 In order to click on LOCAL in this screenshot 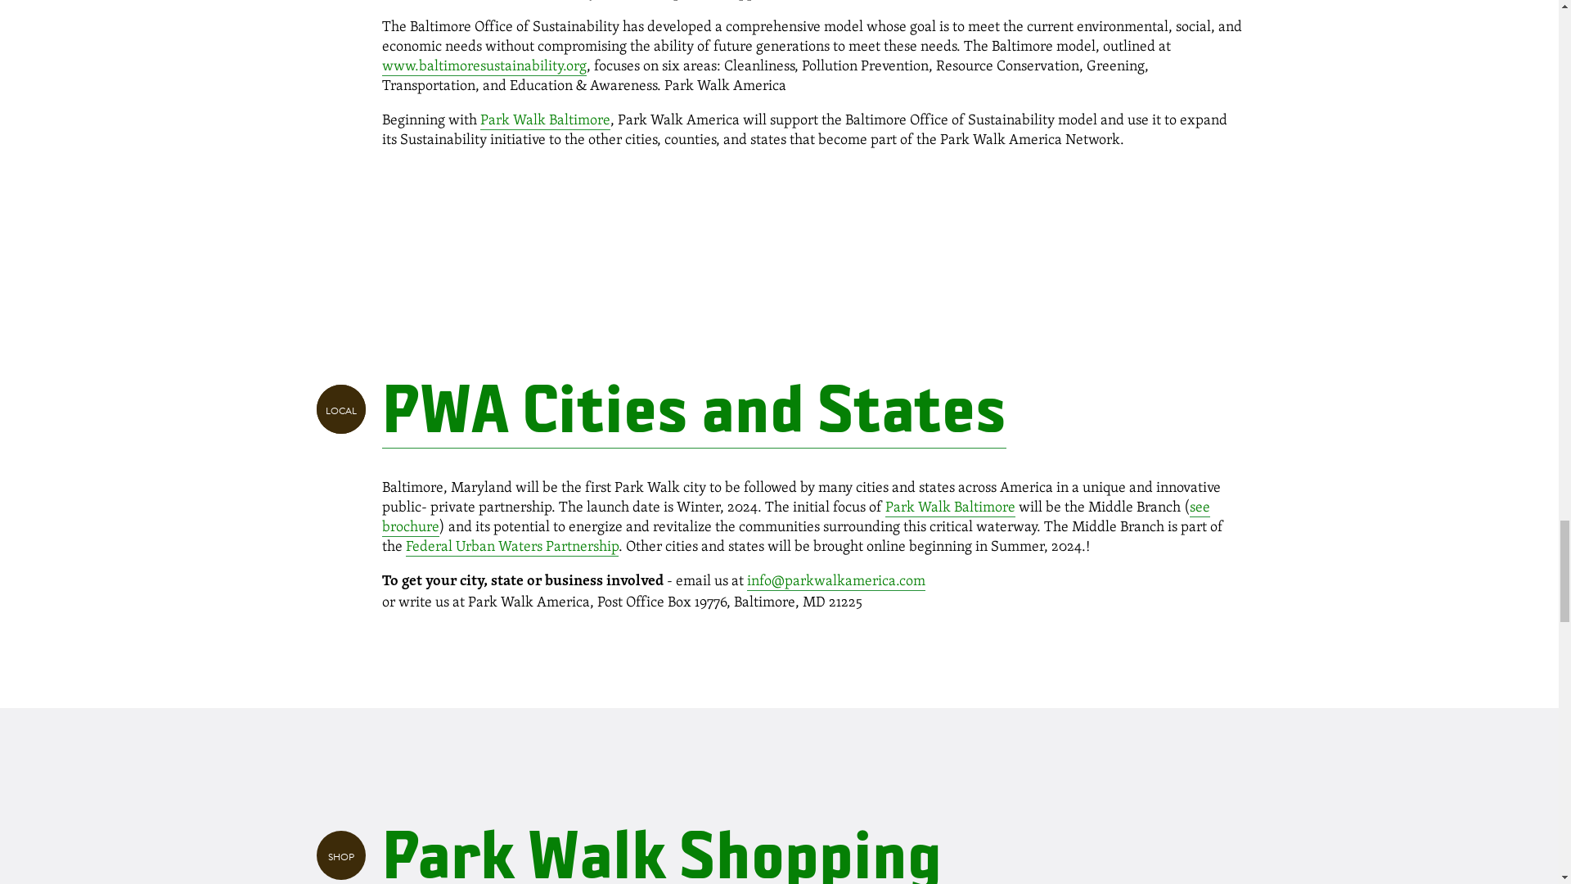, I will do `click(340, 409)`.